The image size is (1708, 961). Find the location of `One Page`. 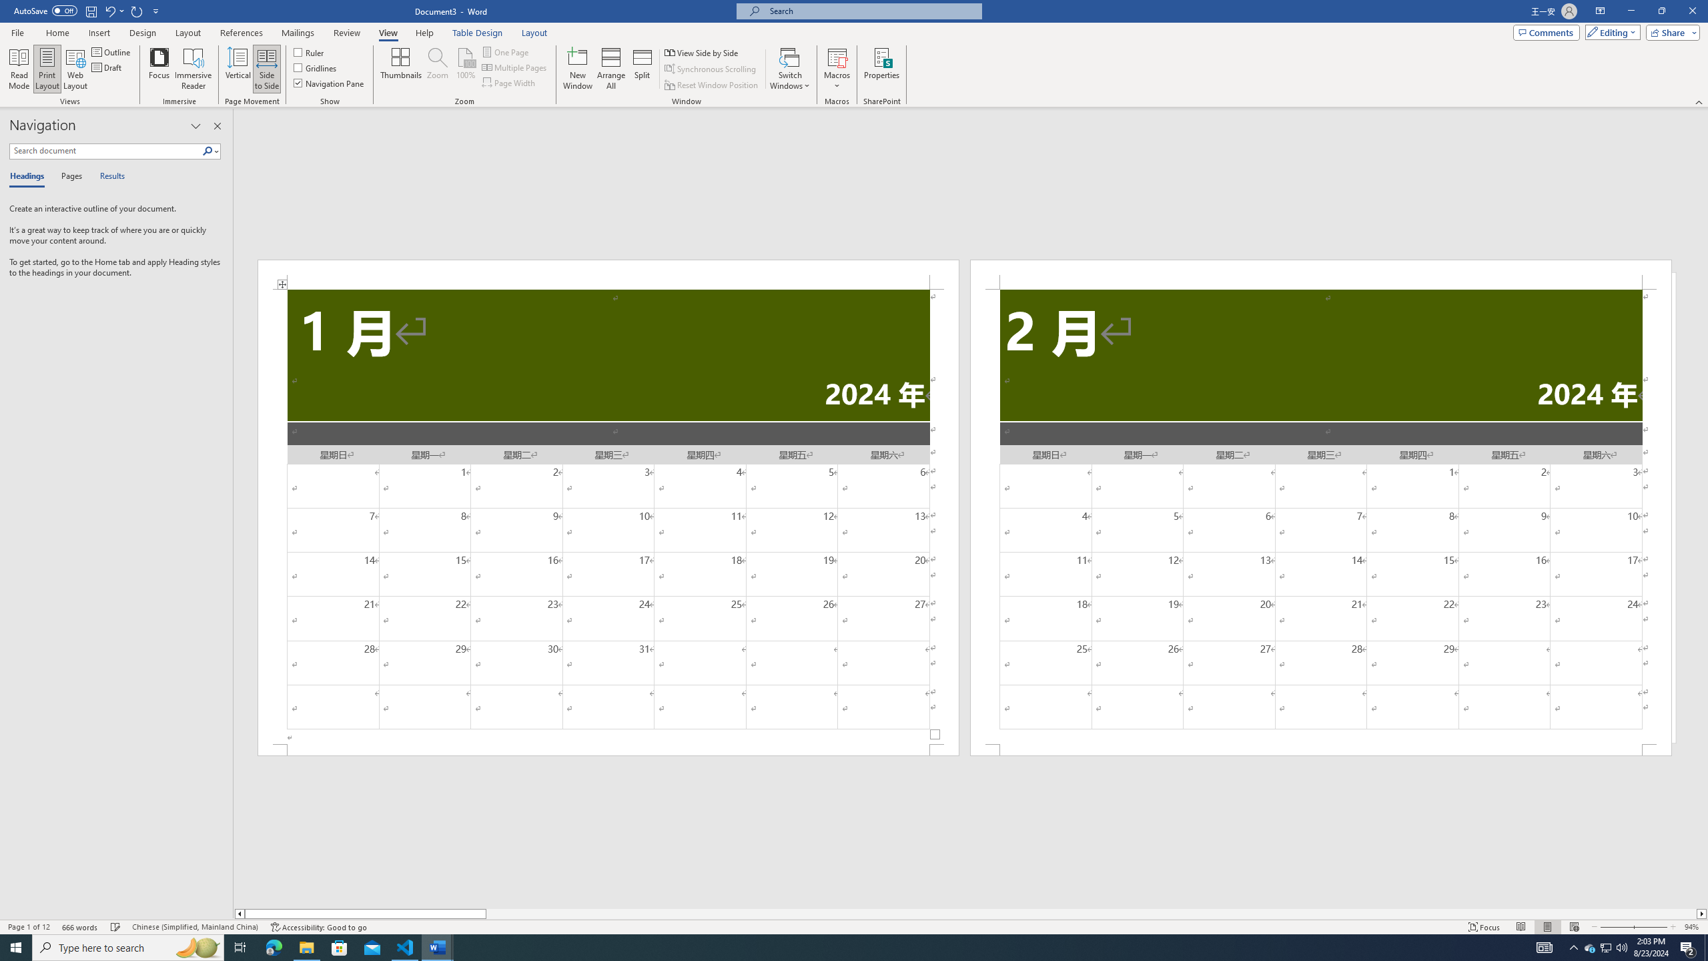

One Page is located at coordinates (506, 52).